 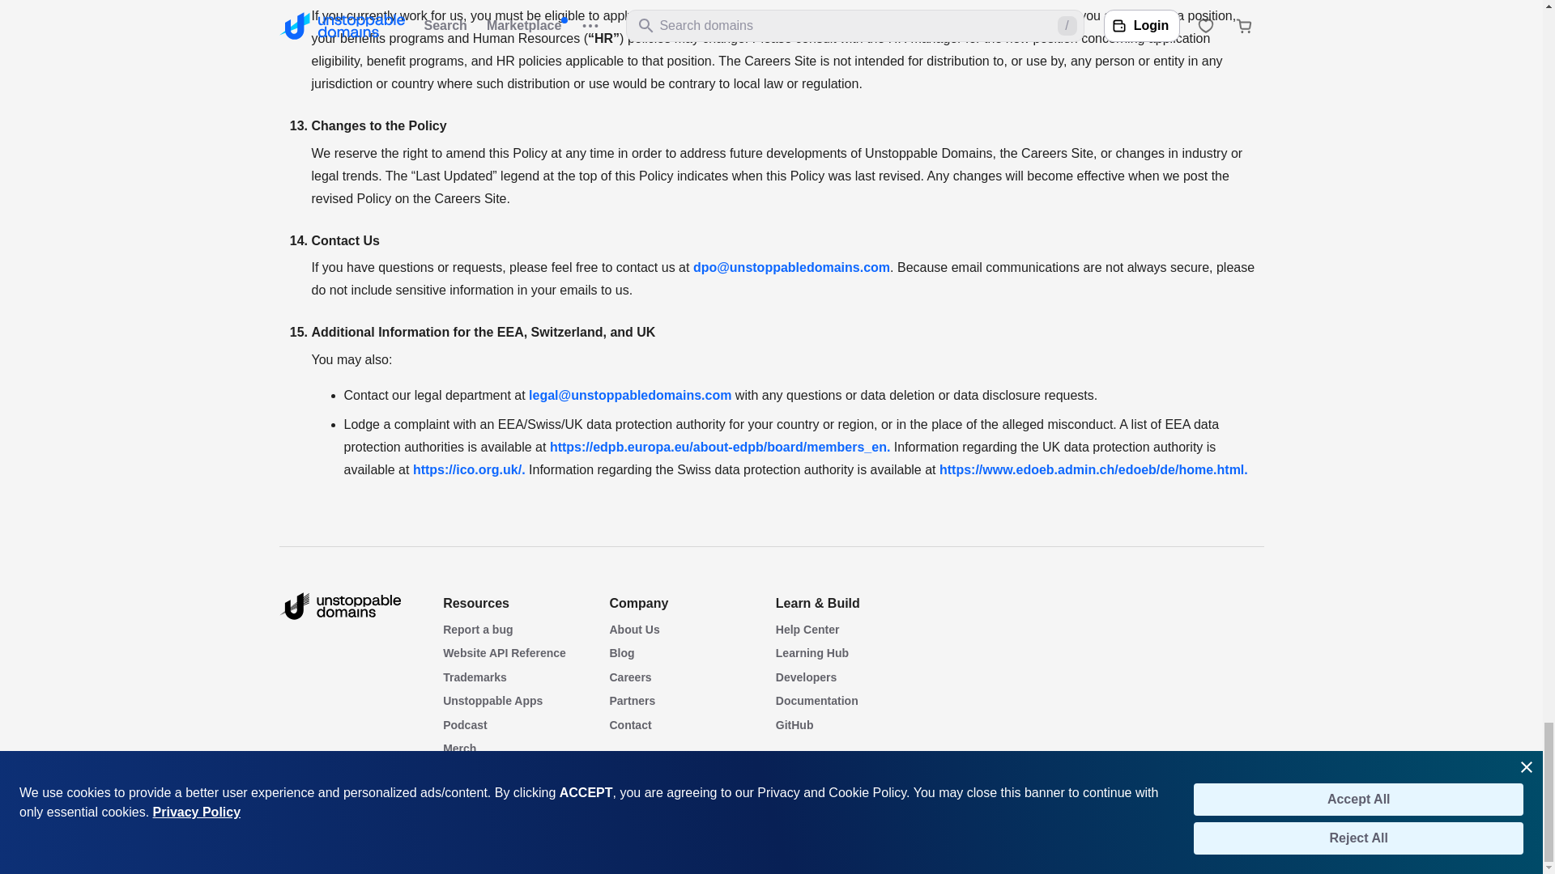 What do you see at coordinates (504, 653) in the screenshot?
I see `Website API Reference` at bounding box center [504, 653].